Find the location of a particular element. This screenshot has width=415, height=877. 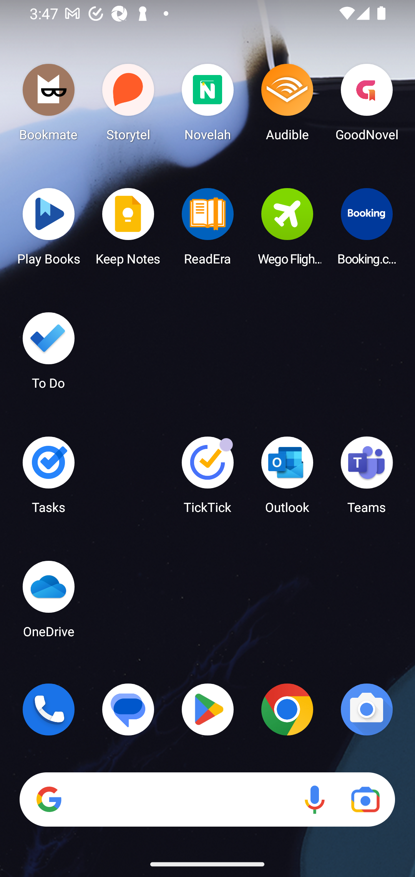

Keep Notes is located at coordinates (128, 230).